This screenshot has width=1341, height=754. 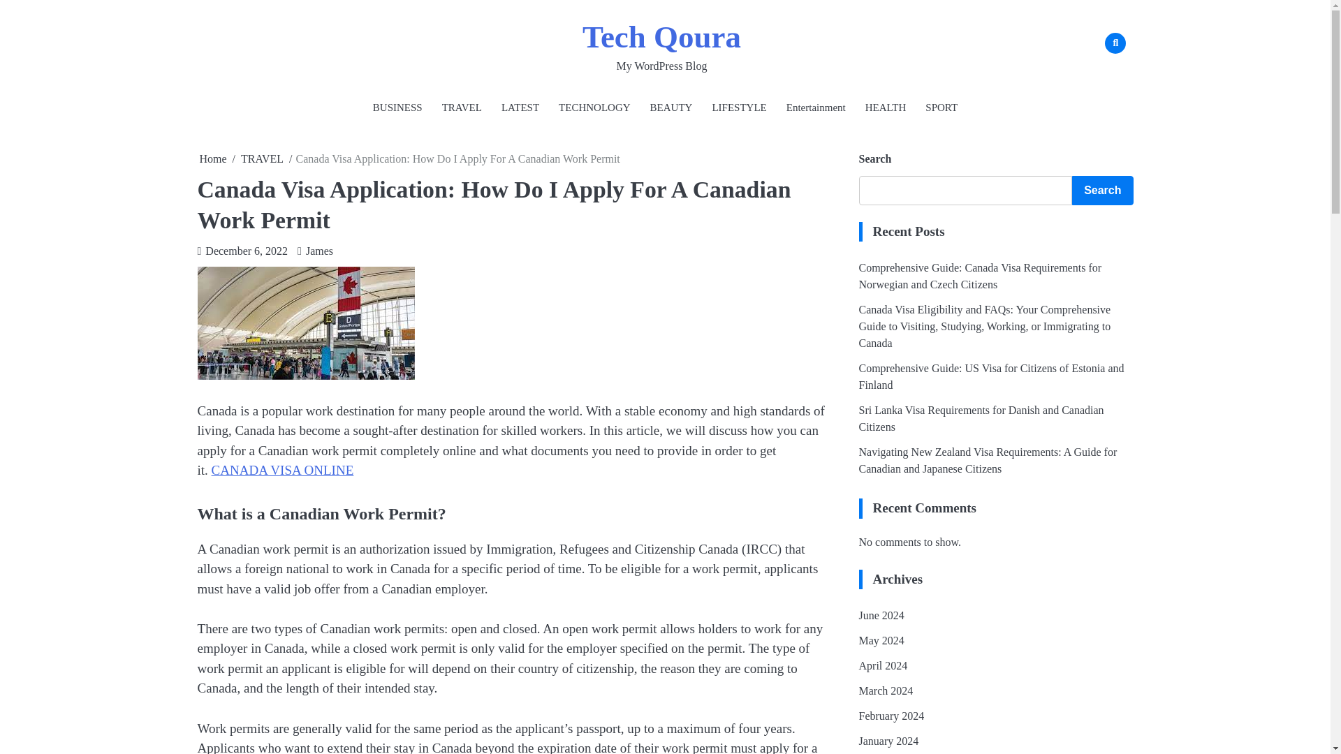 What do you see at coordinates (1094, 75) in the screenshot?
I see `Search` at bounding box center [1094, 75].